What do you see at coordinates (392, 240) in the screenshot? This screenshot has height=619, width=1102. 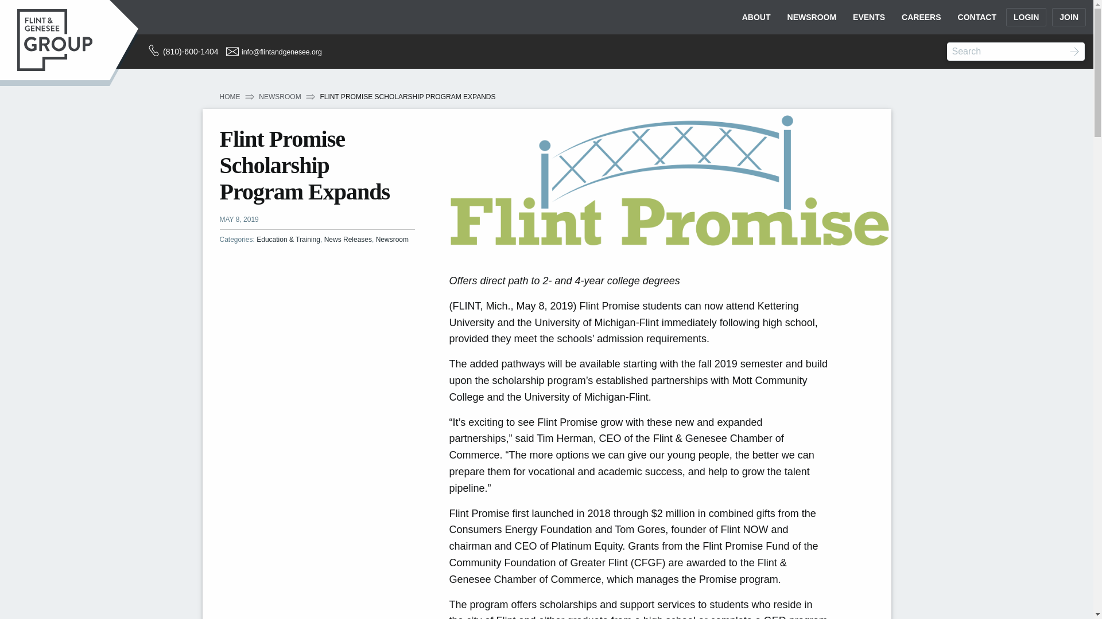 I see `Newsroom` at bounding box center [392, 240].